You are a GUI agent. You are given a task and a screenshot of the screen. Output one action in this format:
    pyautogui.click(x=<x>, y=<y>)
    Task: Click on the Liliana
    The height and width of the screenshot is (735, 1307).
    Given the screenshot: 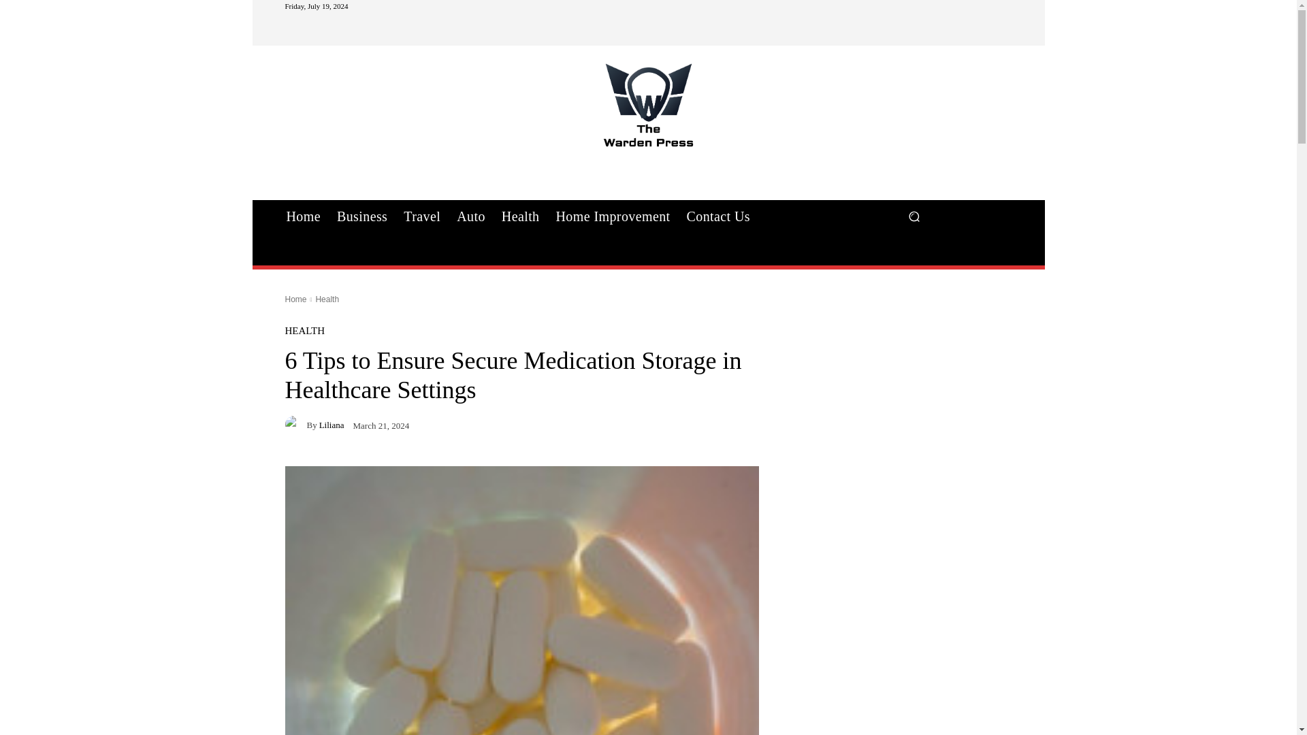 What is the action you would take?
    pyautogui.click(x=332, y=425)
    